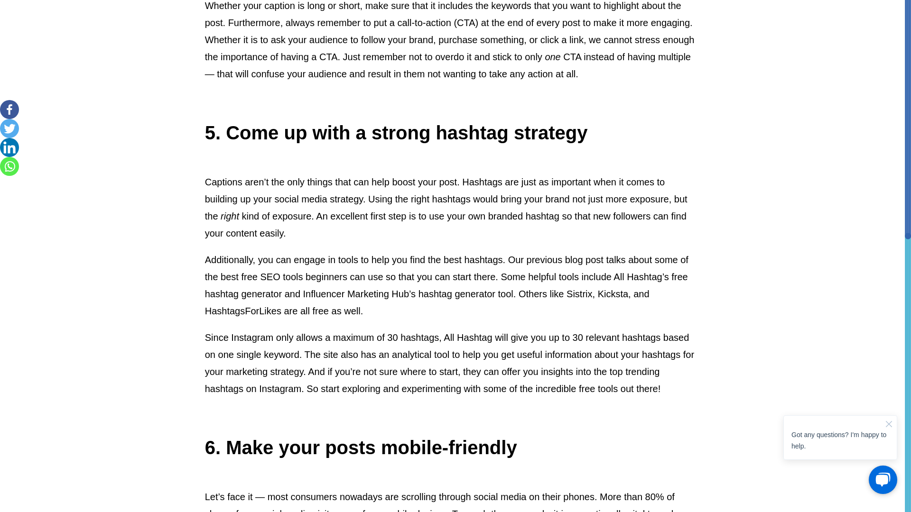 The width and height of the screenshot is (911, 512). I want to click on some of the best free SEO tools beginners can use, so click(447, 268).